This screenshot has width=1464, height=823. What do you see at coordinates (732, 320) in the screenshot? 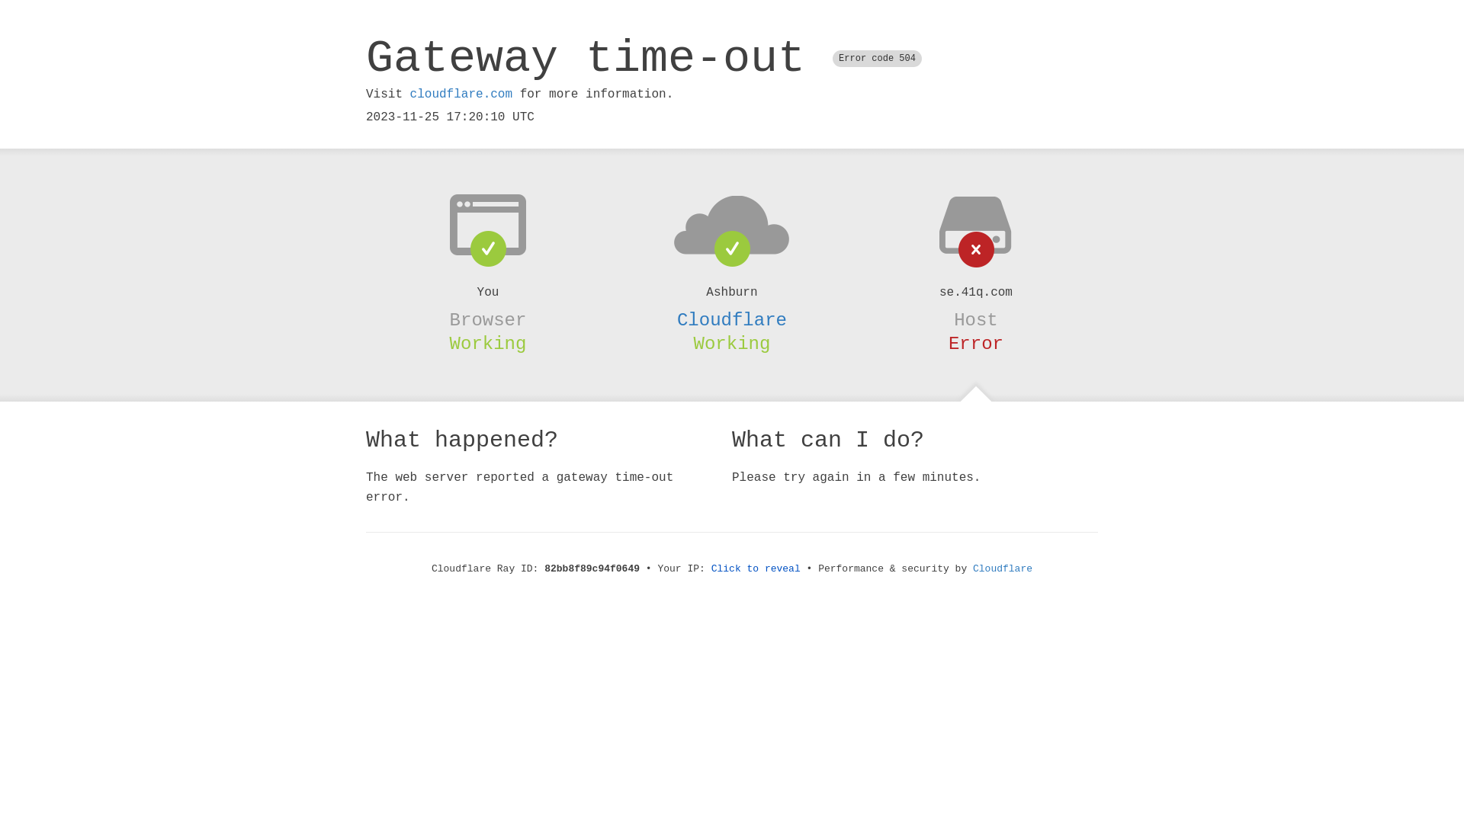
I see `Cloudflare` at bounding box center [732, 320].